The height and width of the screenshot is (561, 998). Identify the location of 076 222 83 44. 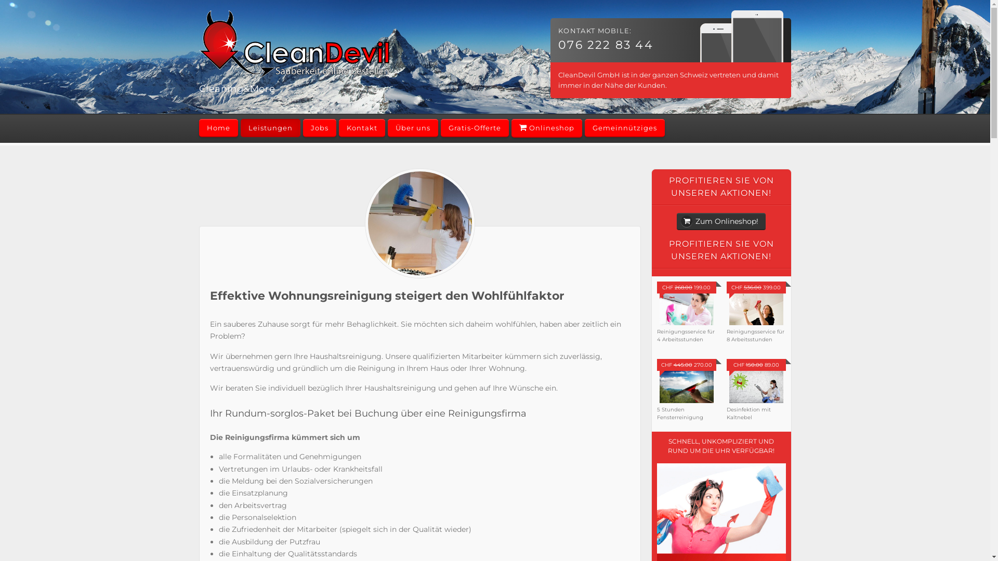
(606, 45).